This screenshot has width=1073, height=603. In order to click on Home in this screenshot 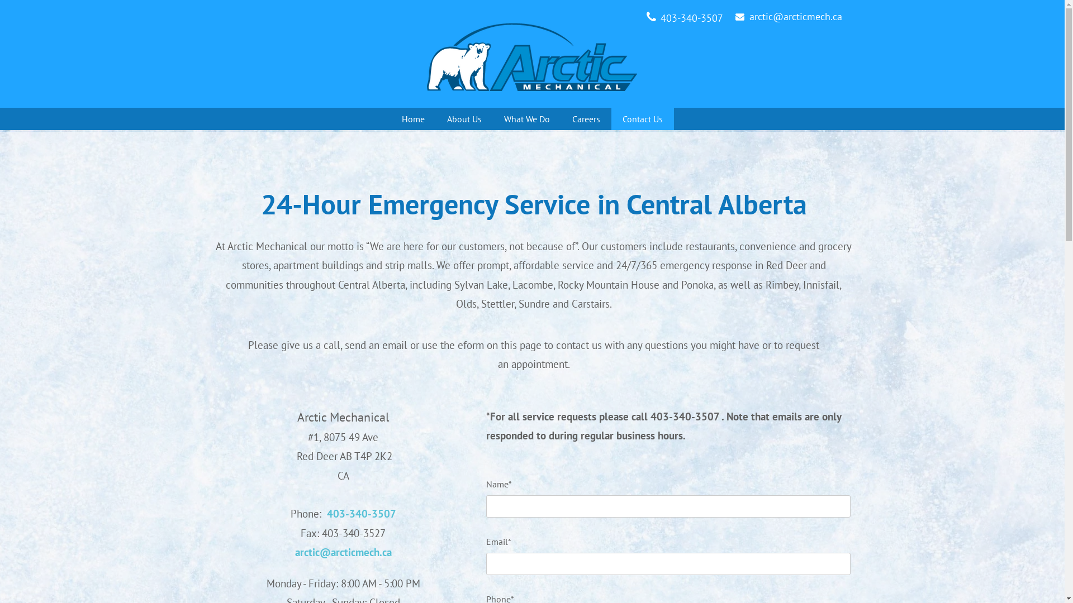, I will do `click(412, 119)`.